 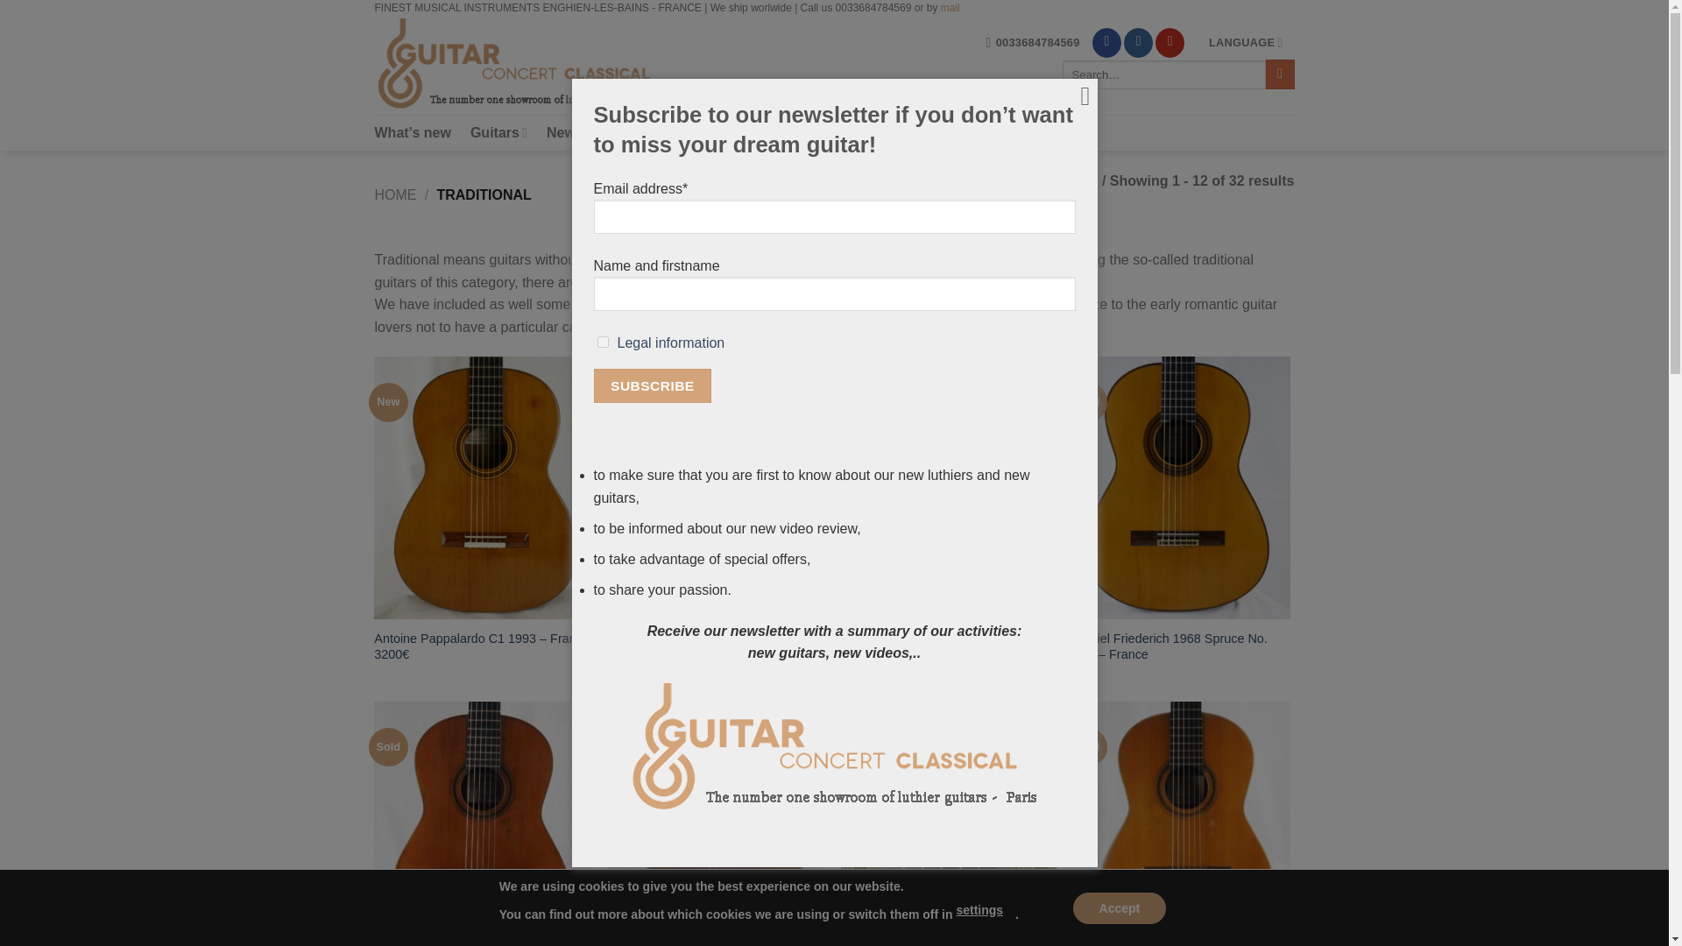 I want to click on Follow on YouTube, so click(x=1170, y=42).